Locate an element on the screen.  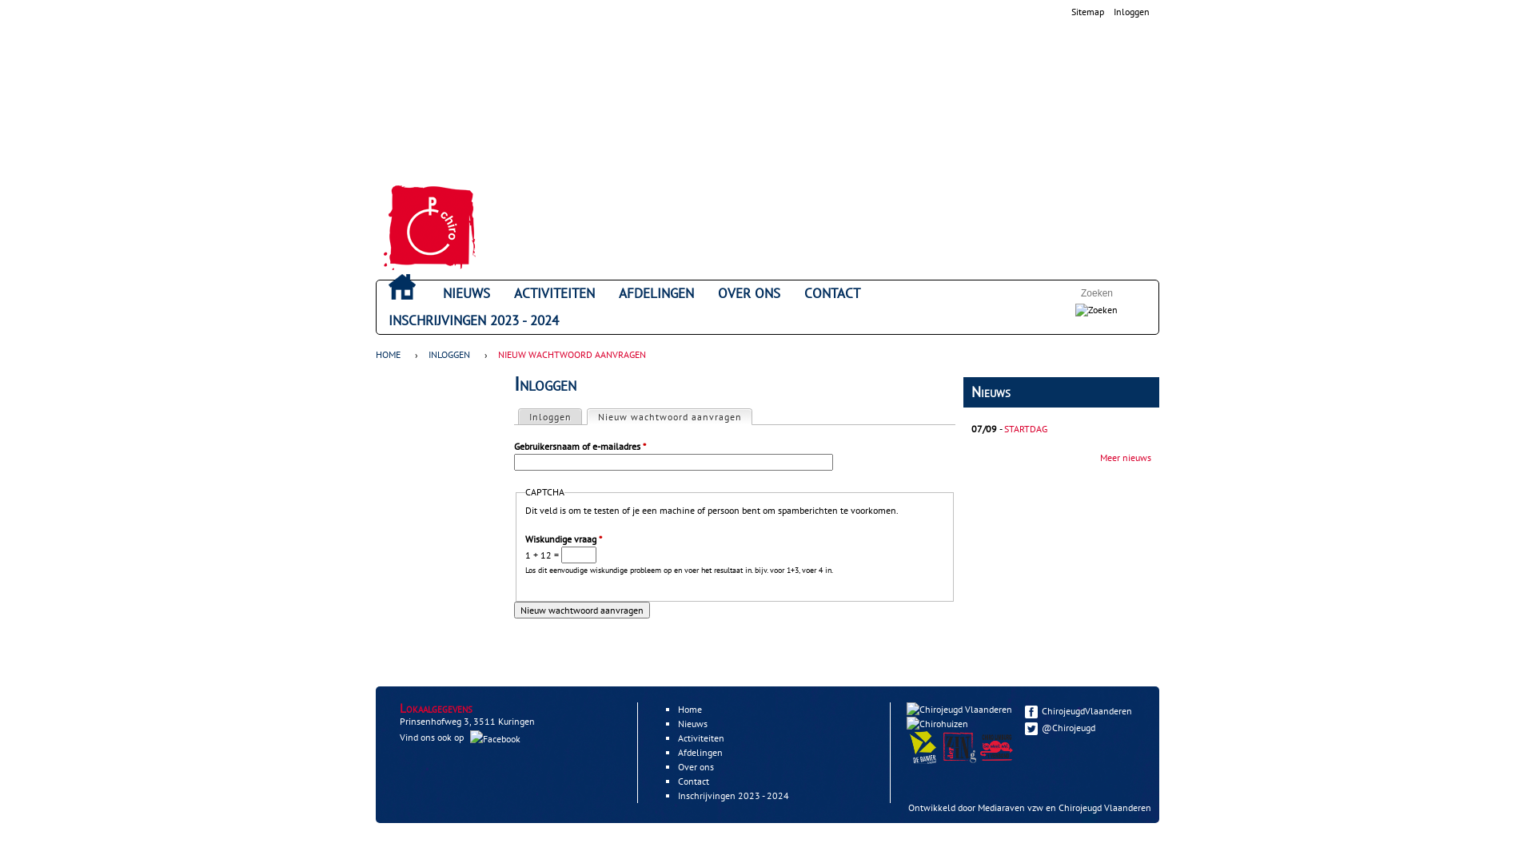
Chirohuizen is located at coordinates (939, 724).